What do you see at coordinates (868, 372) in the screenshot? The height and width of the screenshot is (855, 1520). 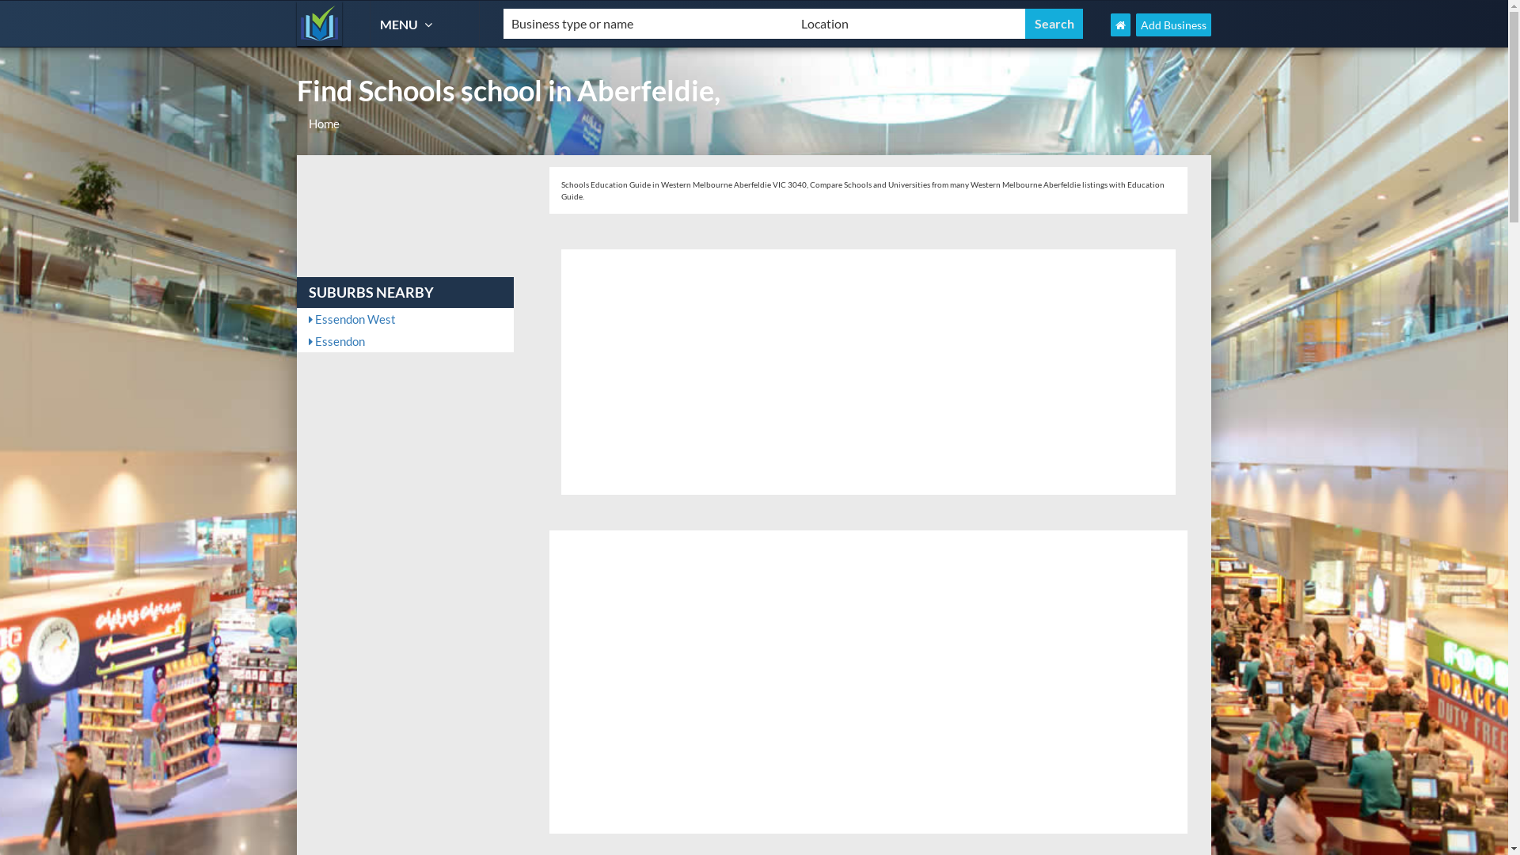 I see `Advertisement` at bounding box center [868, 372].